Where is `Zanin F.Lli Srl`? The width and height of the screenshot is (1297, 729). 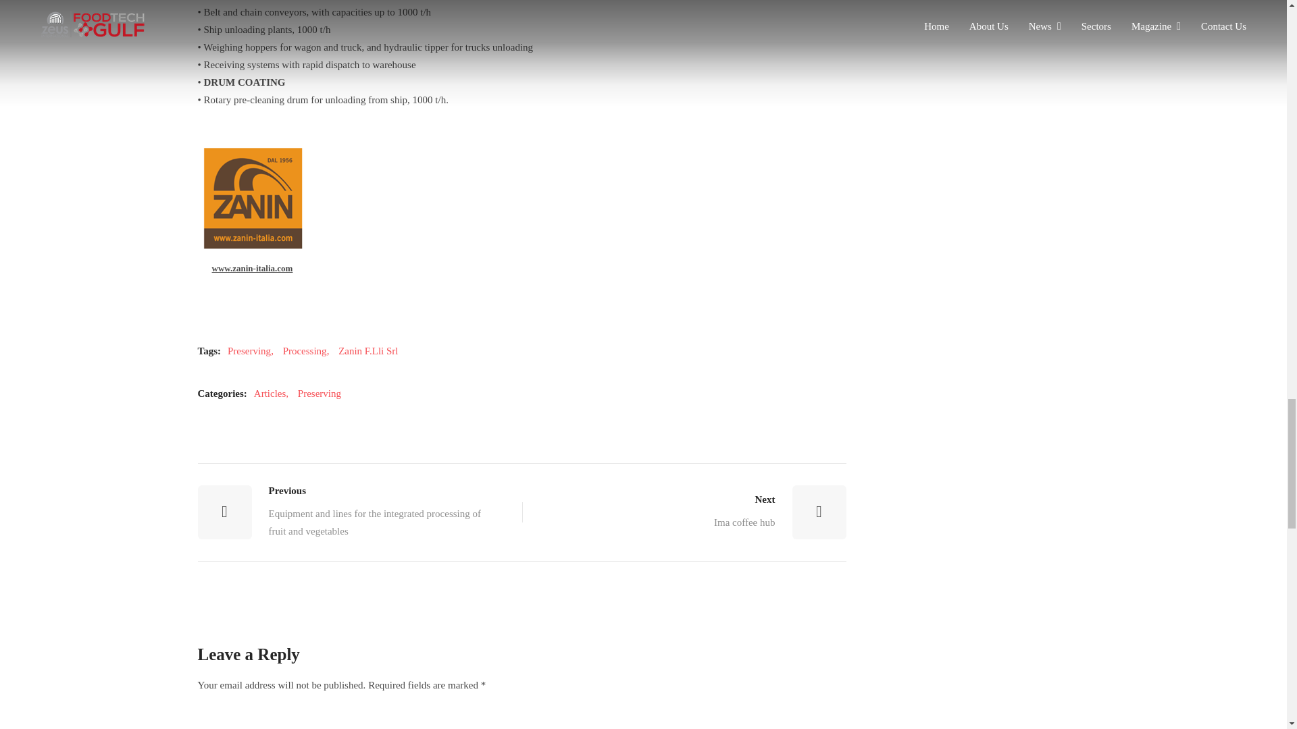
Zanin F.Lli Srl is located at coordinates (270, 394).